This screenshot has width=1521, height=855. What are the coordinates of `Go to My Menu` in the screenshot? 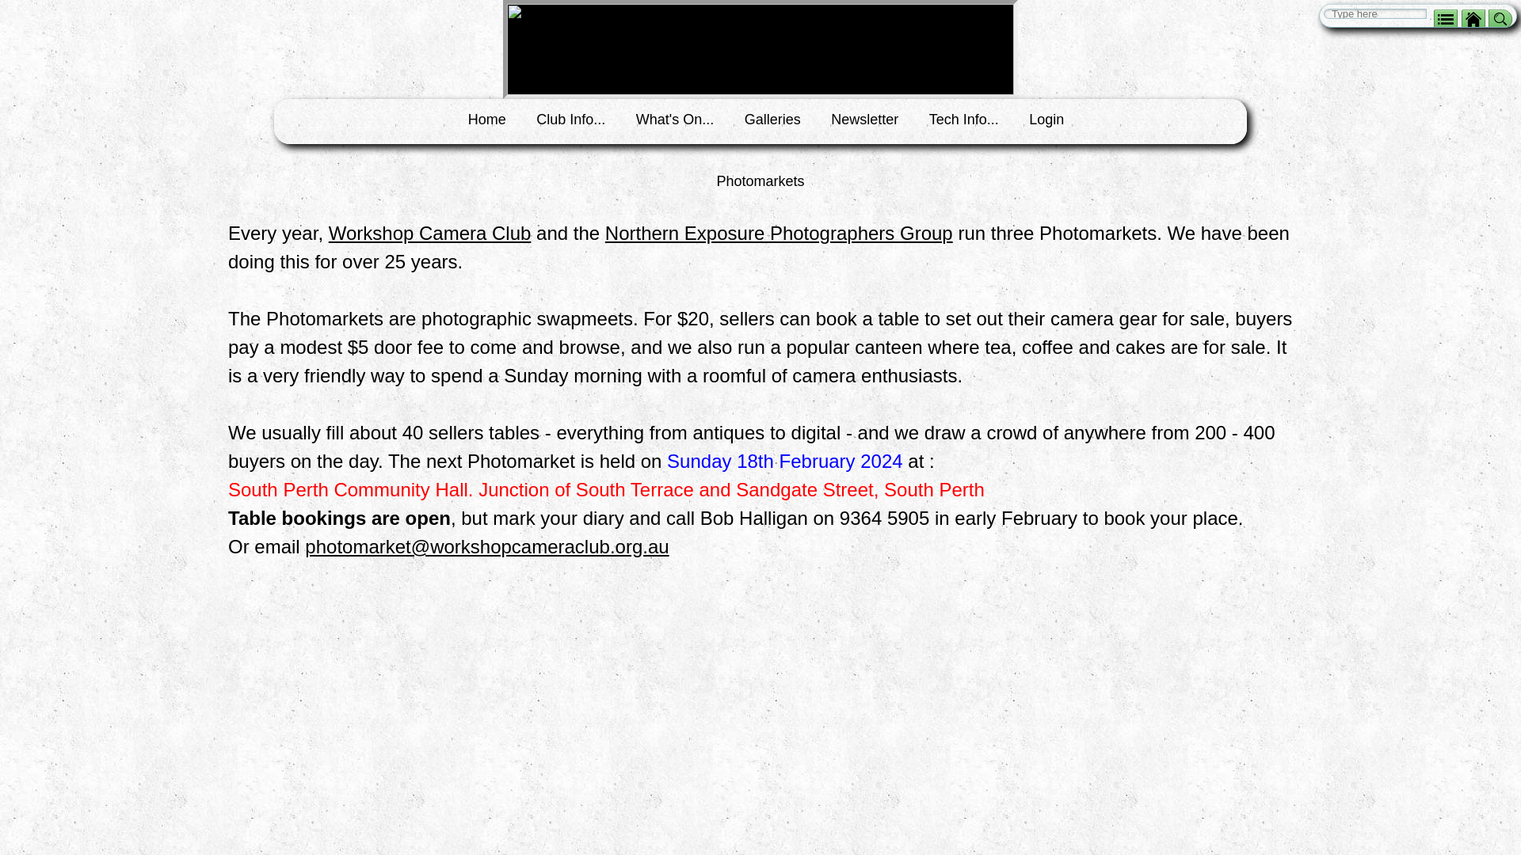 It's located at (1446, 19).